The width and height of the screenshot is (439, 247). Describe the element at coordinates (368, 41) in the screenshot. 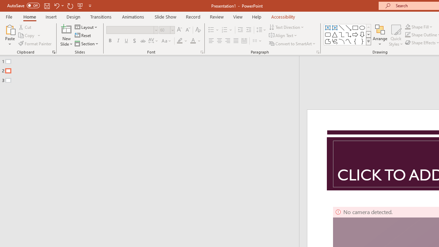

I see `Shapes` at that location.